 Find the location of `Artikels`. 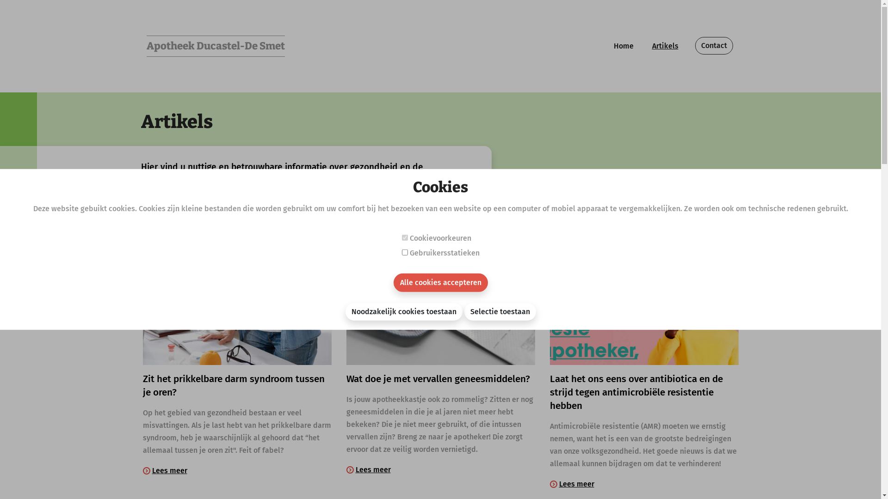

Artikels is located at coordinates (665, 46).